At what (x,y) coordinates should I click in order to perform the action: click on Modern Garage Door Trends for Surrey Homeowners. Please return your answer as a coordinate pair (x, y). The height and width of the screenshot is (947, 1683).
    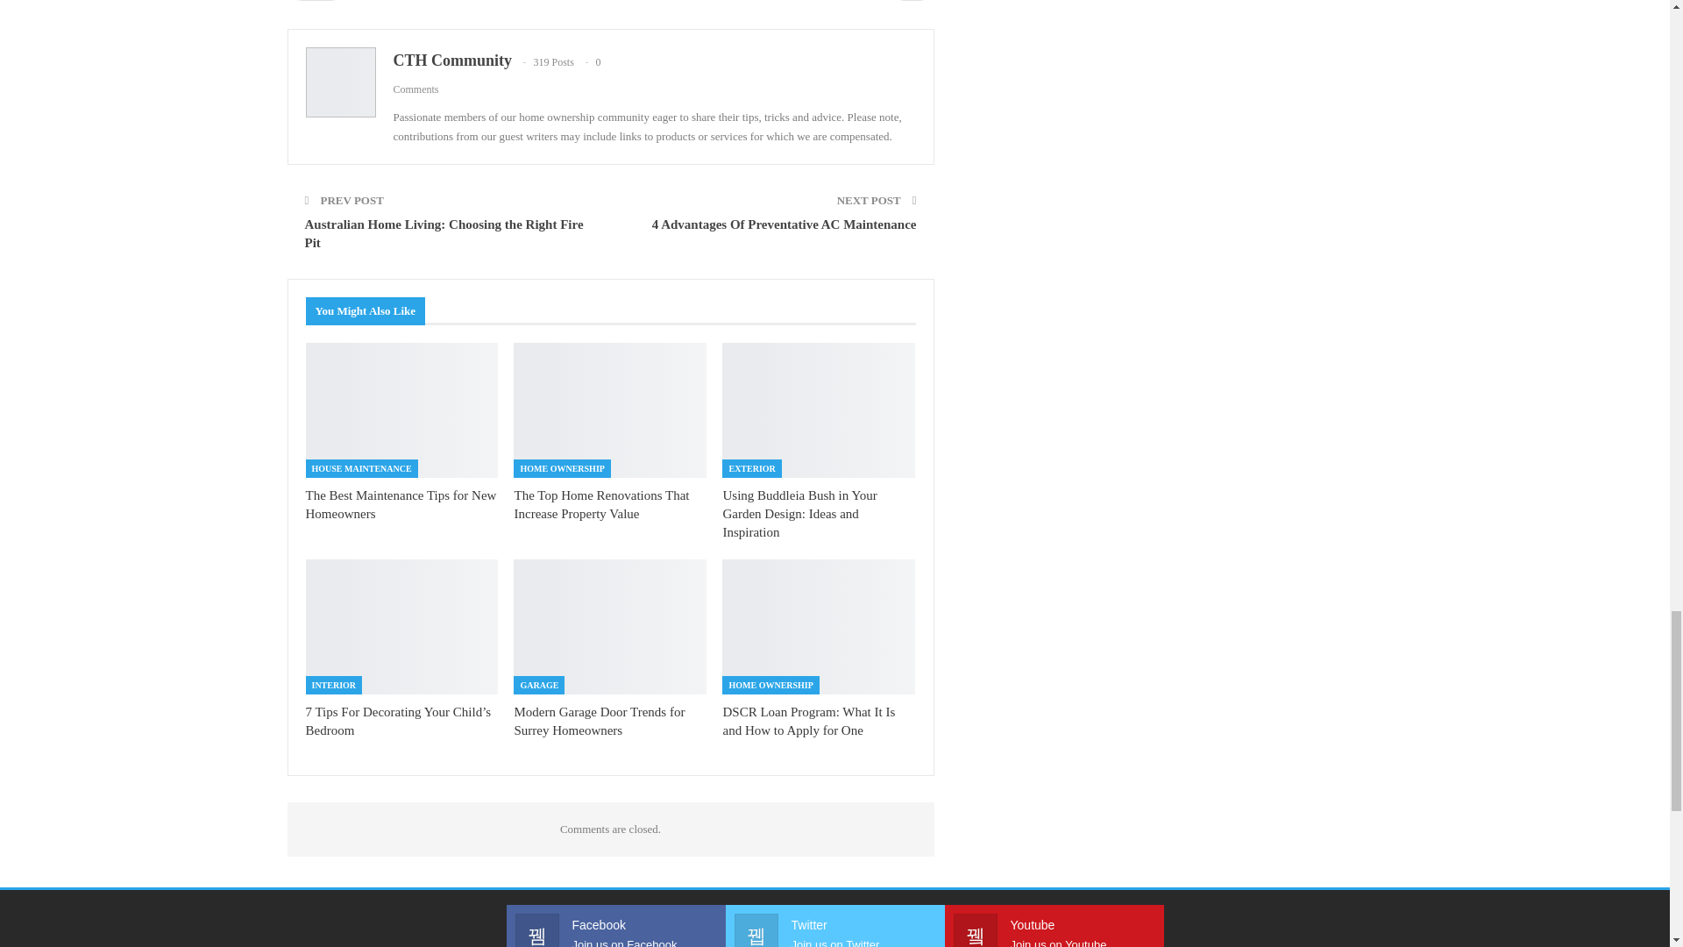
    Looking at the image, I should click on (610, 626).